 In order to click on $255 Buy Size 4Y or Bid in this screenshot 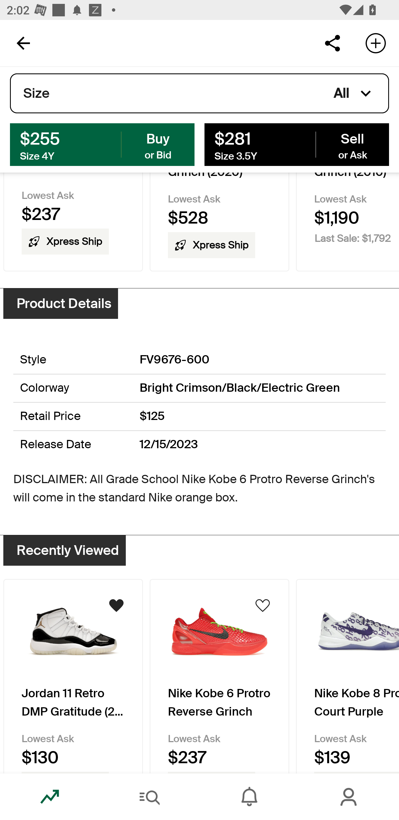, I will do `click(102, 144)`.